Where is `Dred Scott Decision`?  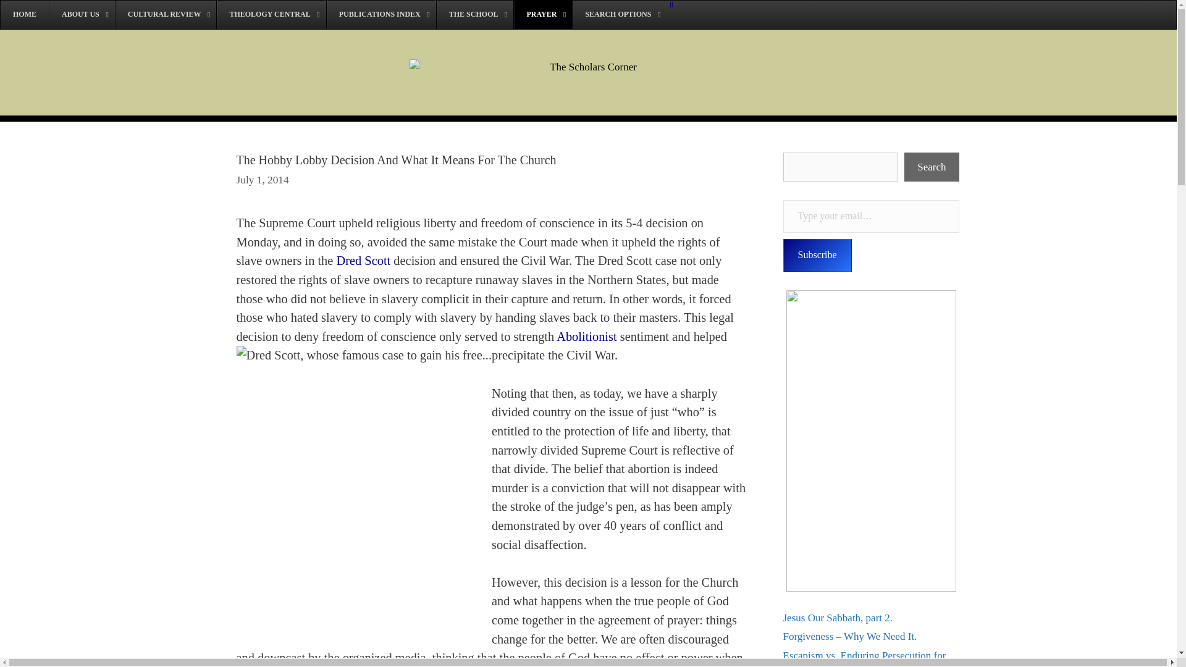 Dred Scott Decision is located at coordinates (363, 261).